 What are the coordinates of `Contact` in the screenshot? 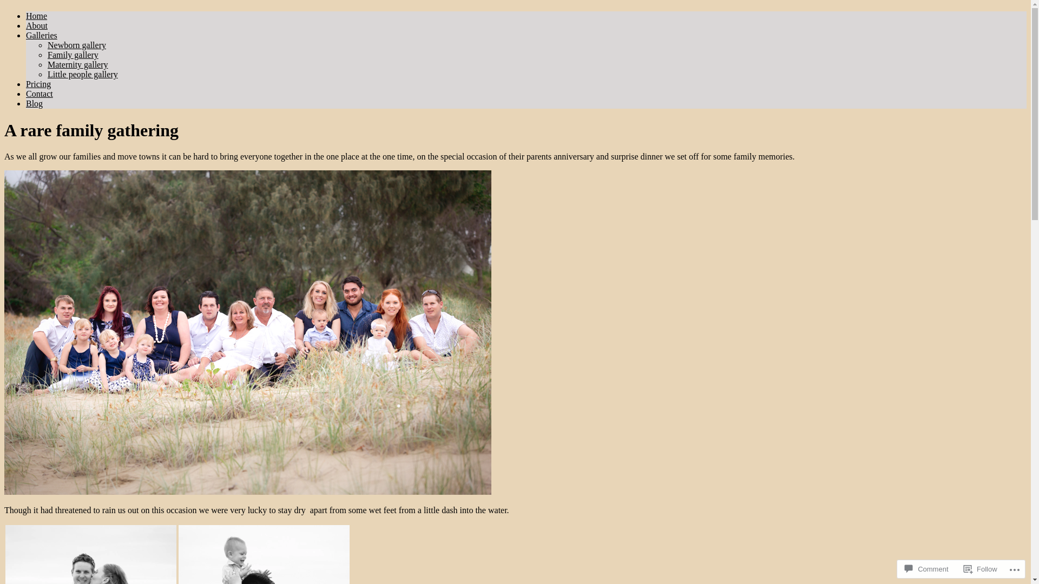 It's located at (40, 94).